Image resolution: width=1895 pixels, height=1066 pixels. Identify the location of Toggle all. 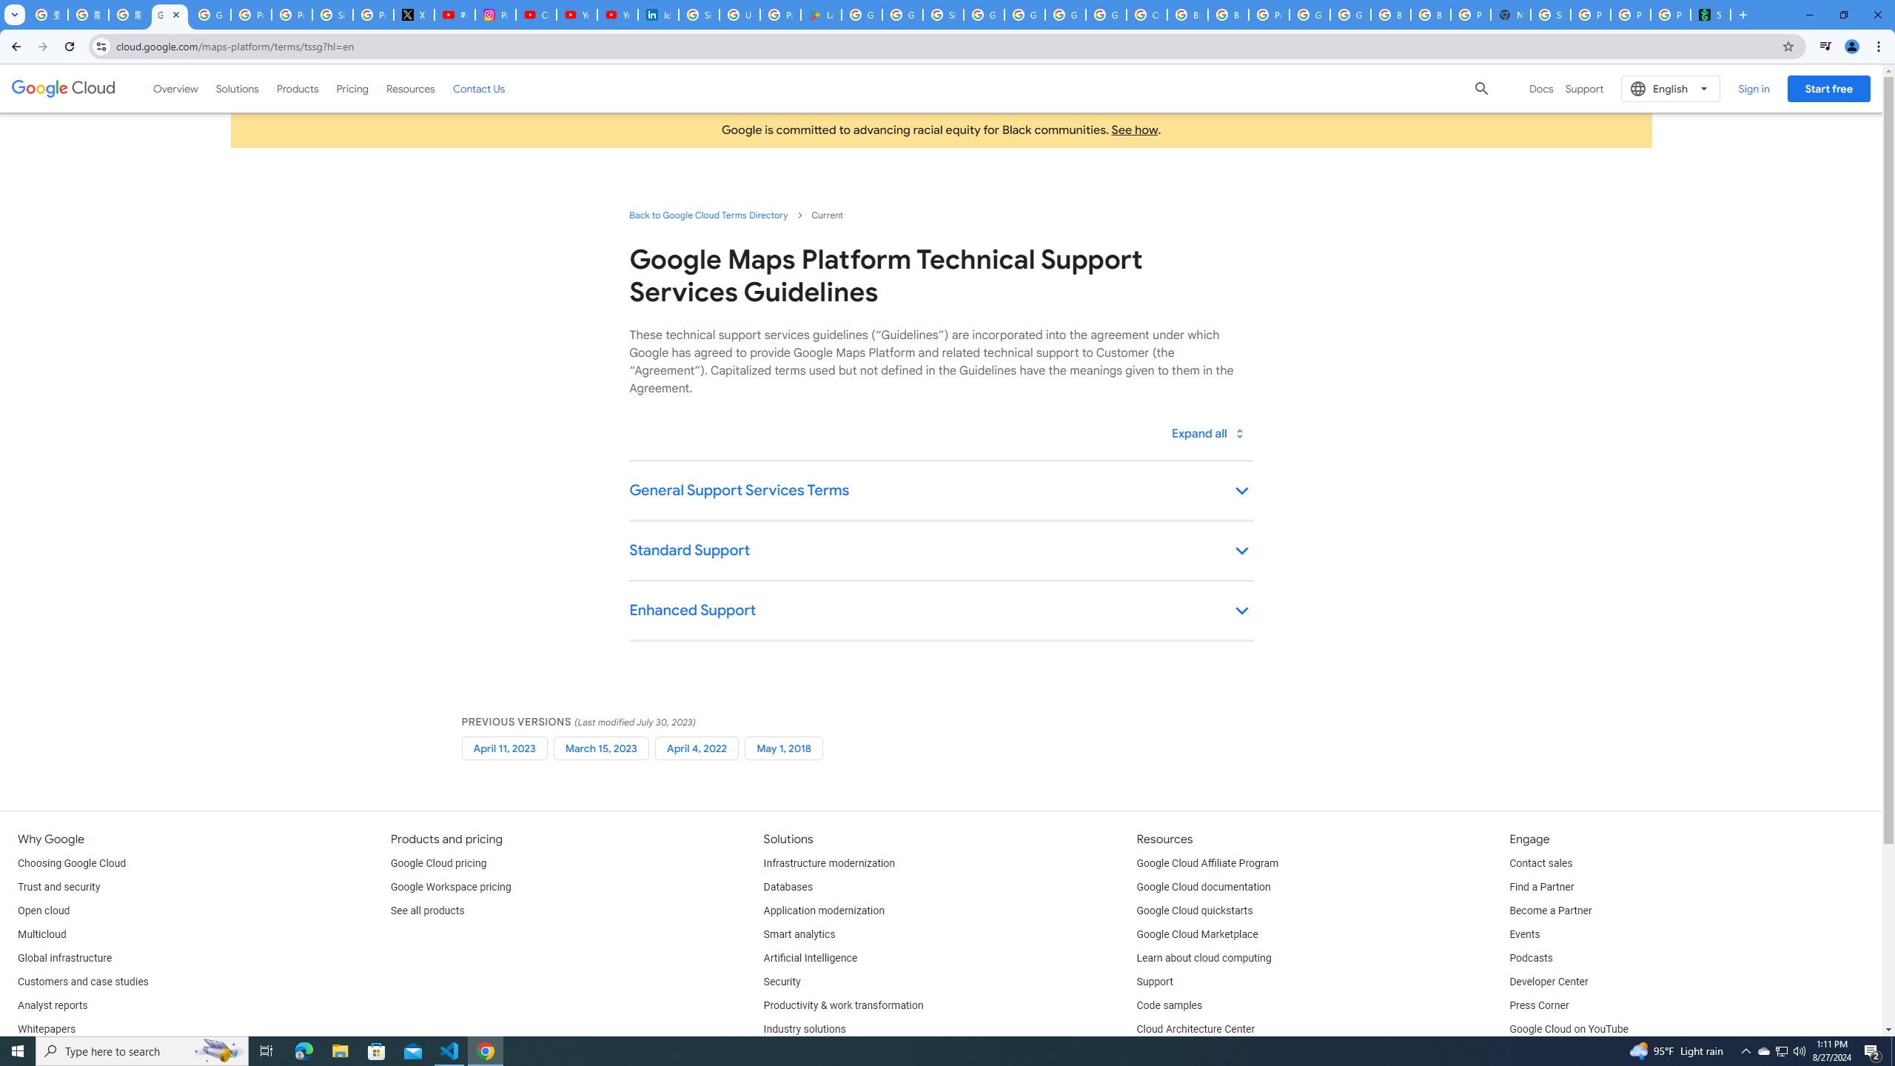
(1207, 433).